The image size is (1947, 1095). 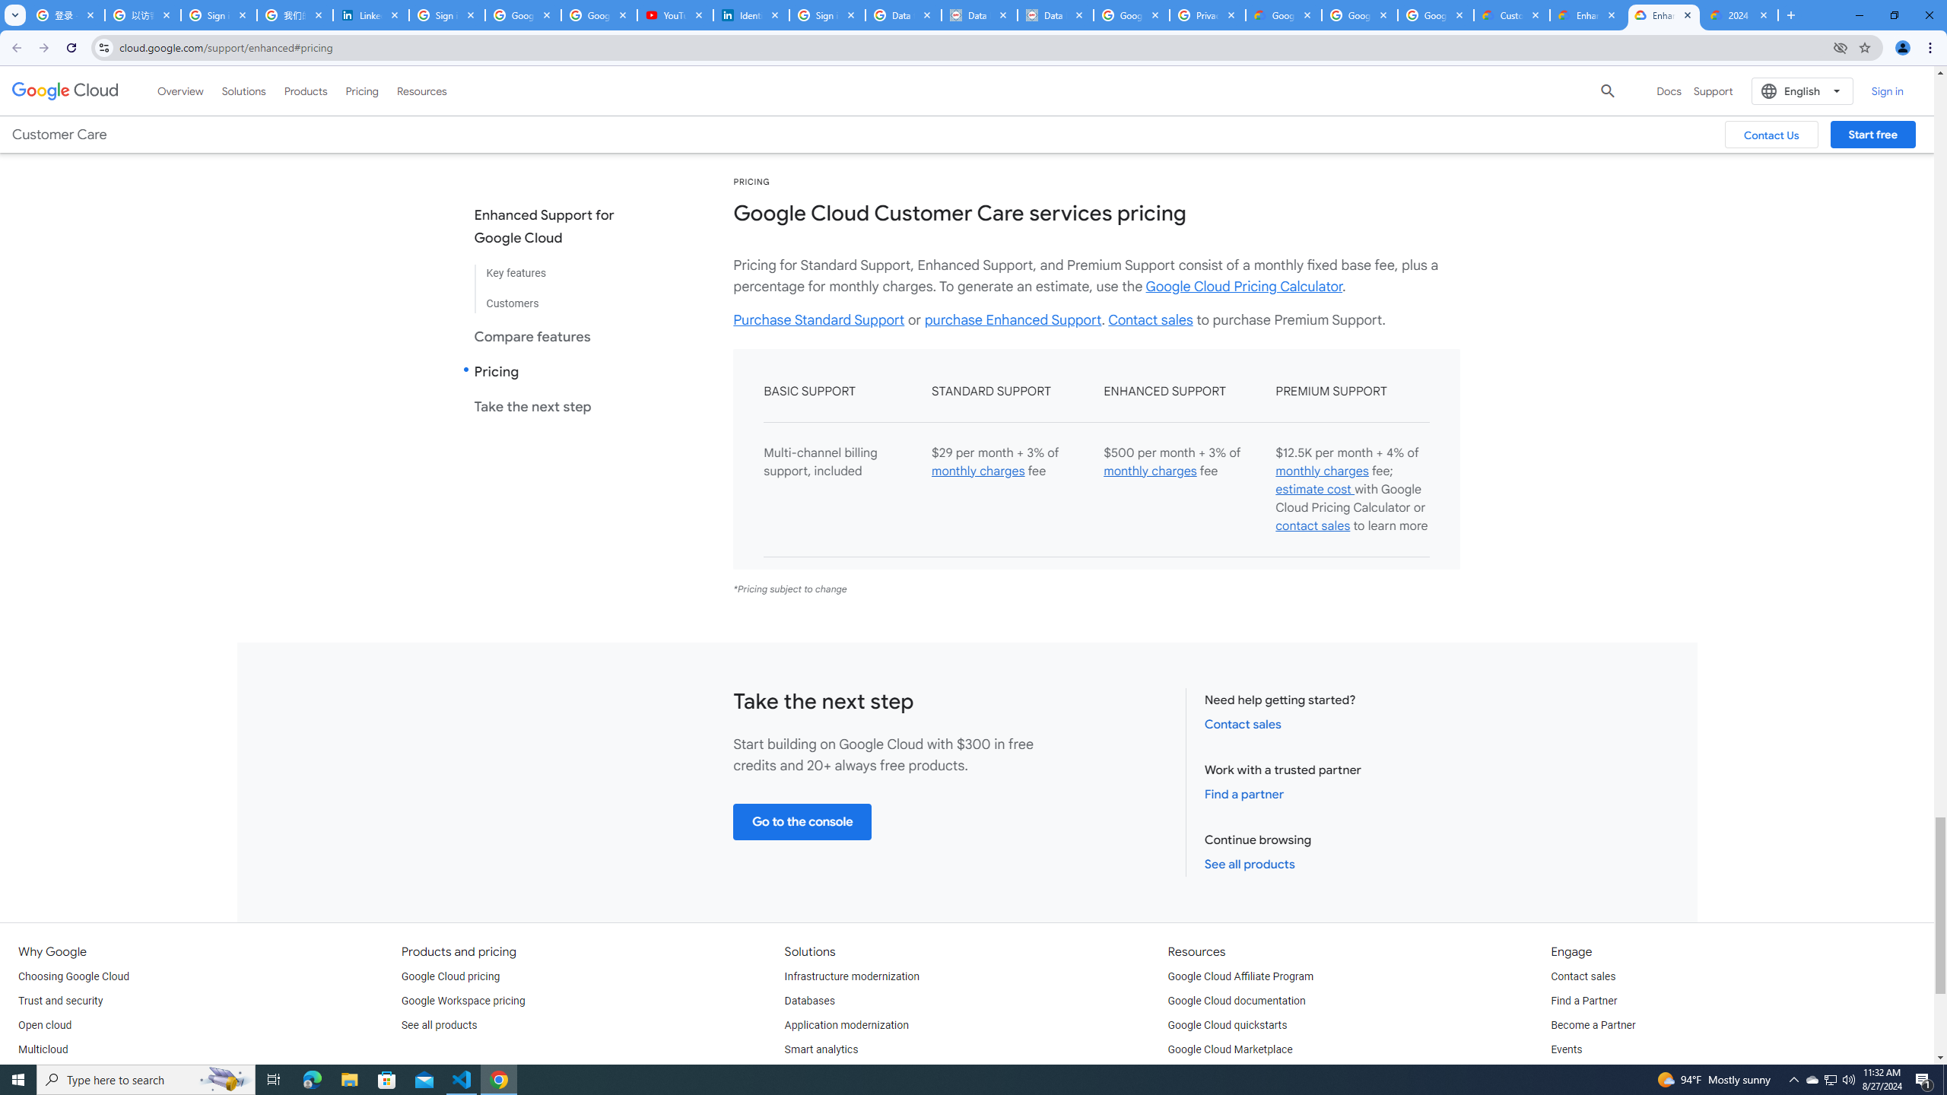 What do you see at coordinates (14, 48) in the screenshot?
I see `Back` at bounding box center [14, 48].